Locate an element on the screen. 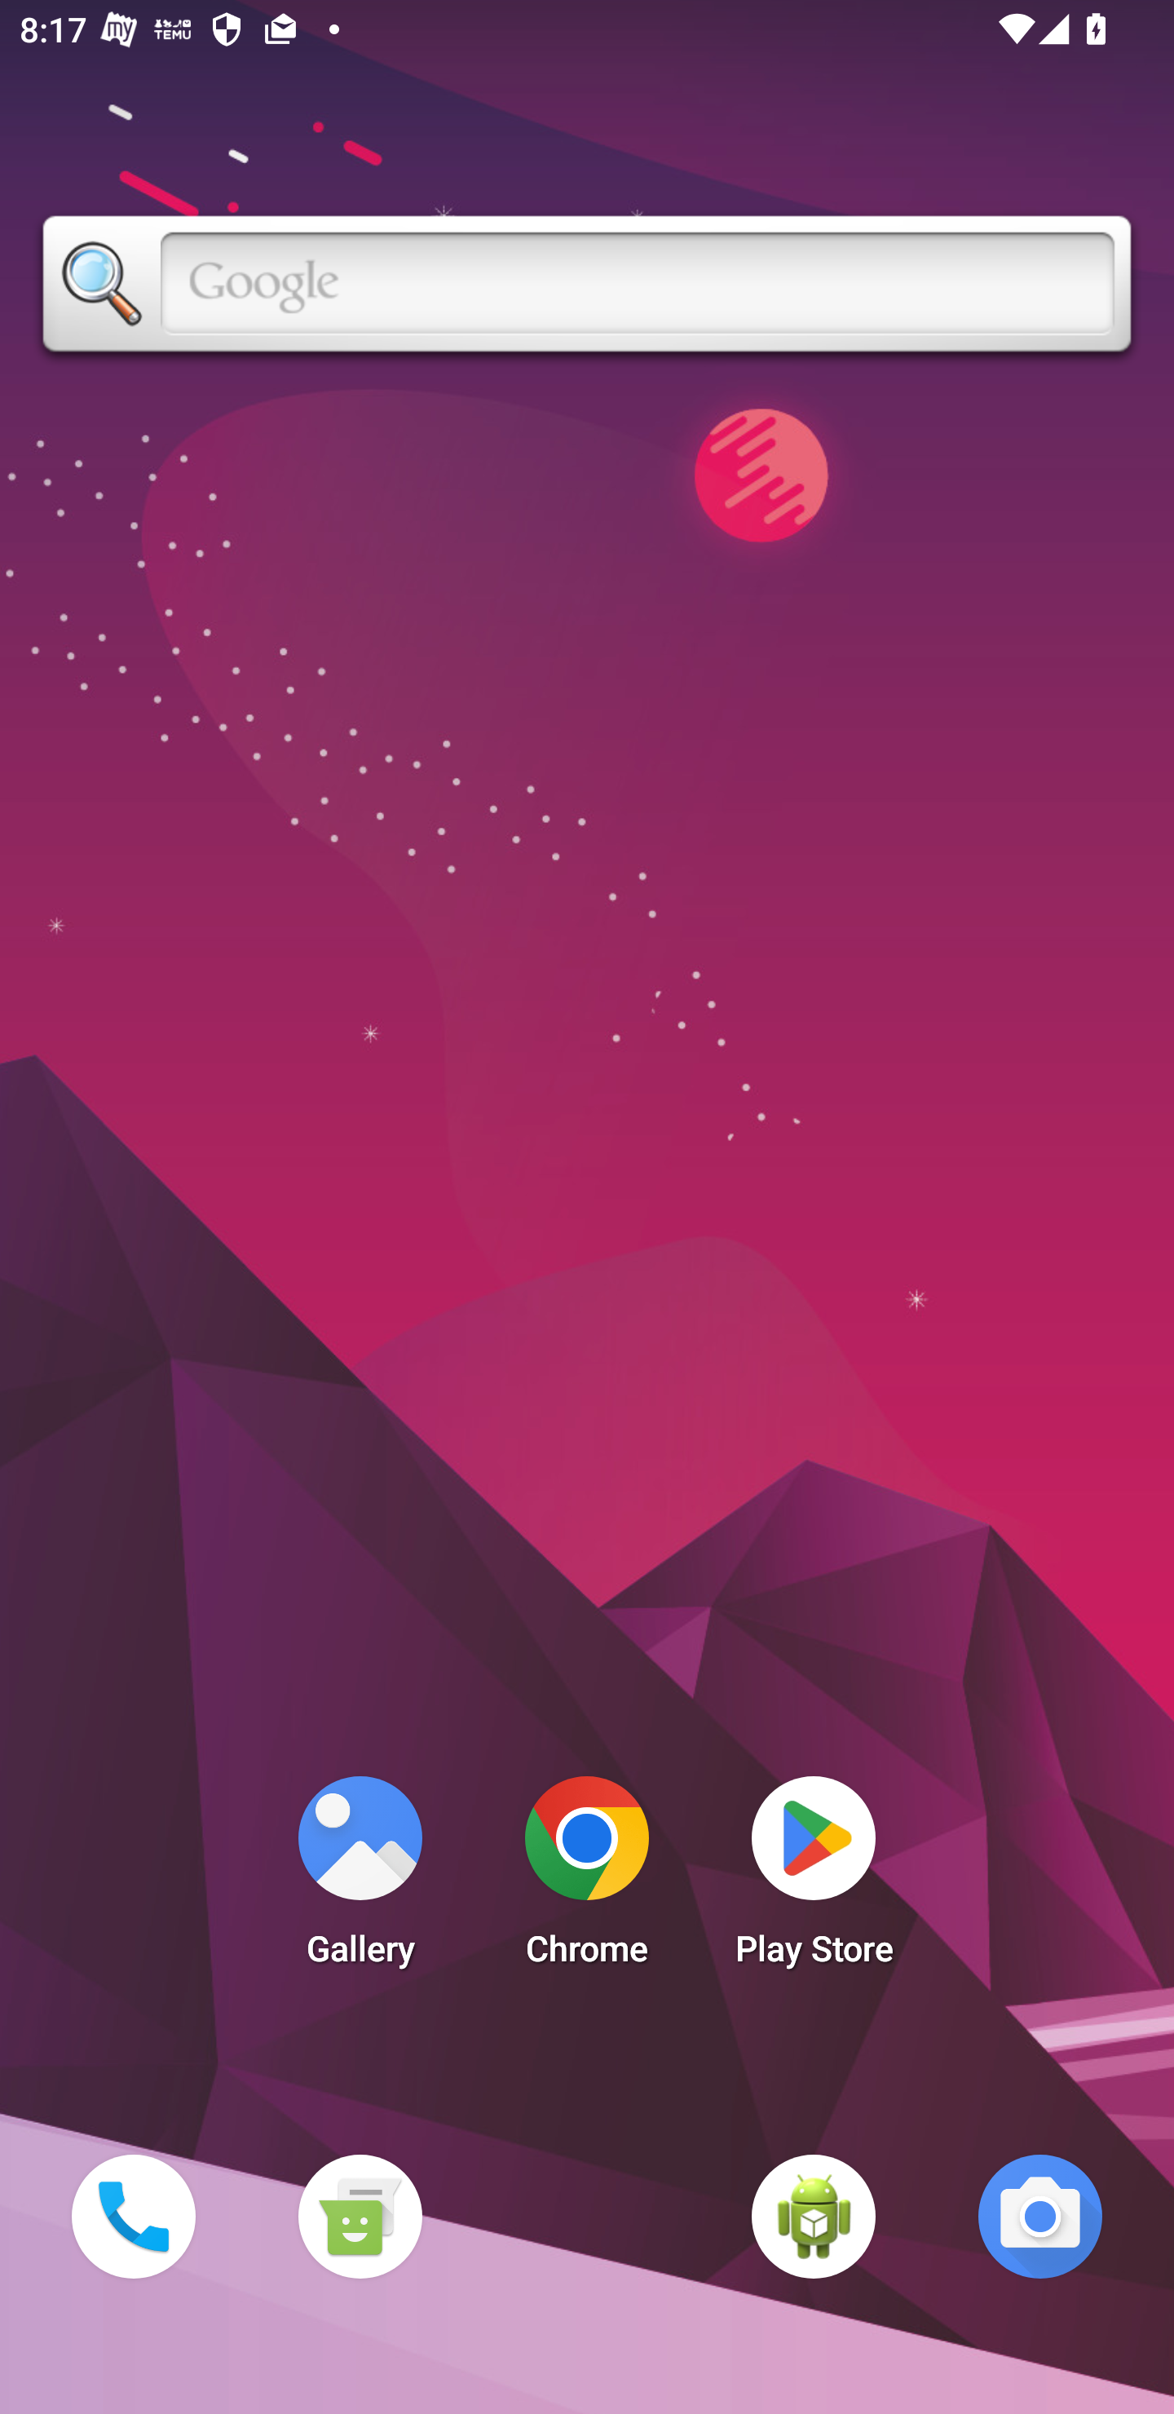 This screenshot has width=1174, height=2414. Phone is located at coordinates (133, 2216).